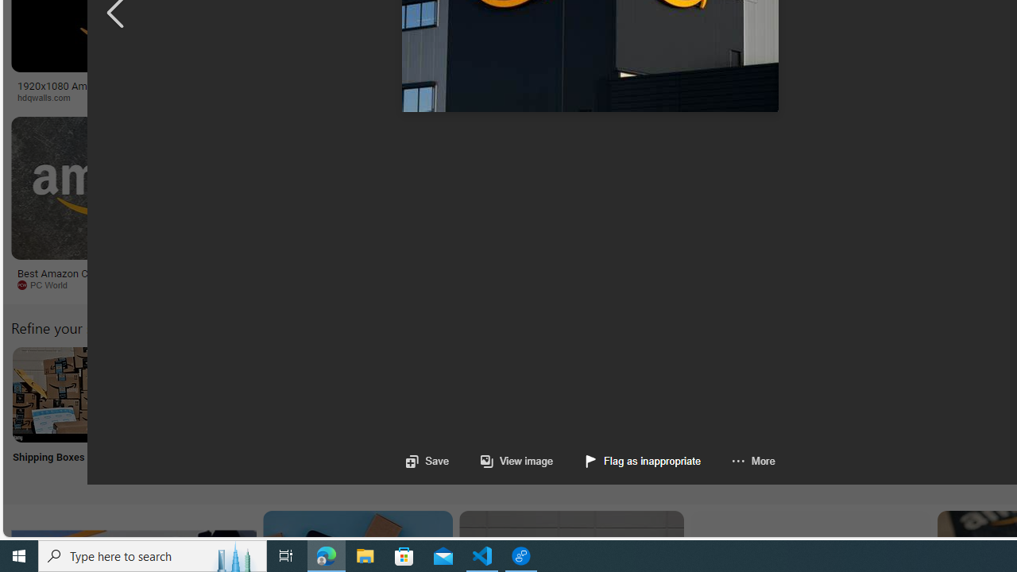 The image size is (1017, 572). Describe the element at coordinates (165, 394) in the screenshot. I see `Amazon Online Shopping Search` at that location.